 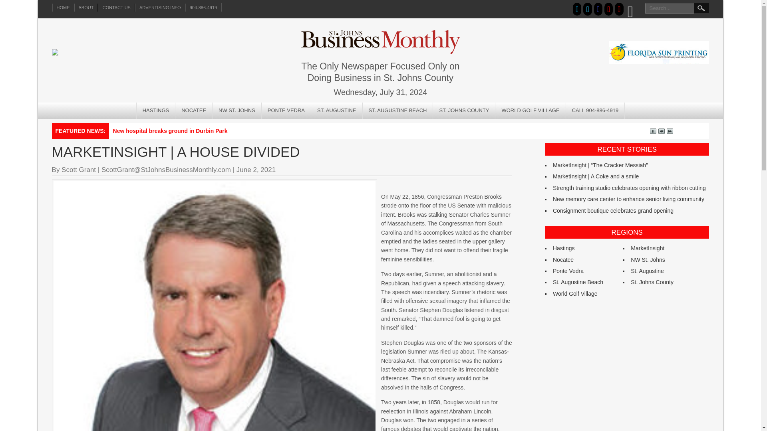 I want to click on PONTE VEDRA, so click(x=286, y=111).